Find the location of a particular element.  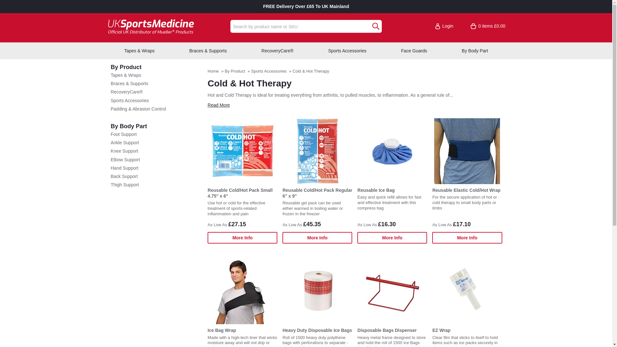

Hand Support is located at coordinates (156, 168).